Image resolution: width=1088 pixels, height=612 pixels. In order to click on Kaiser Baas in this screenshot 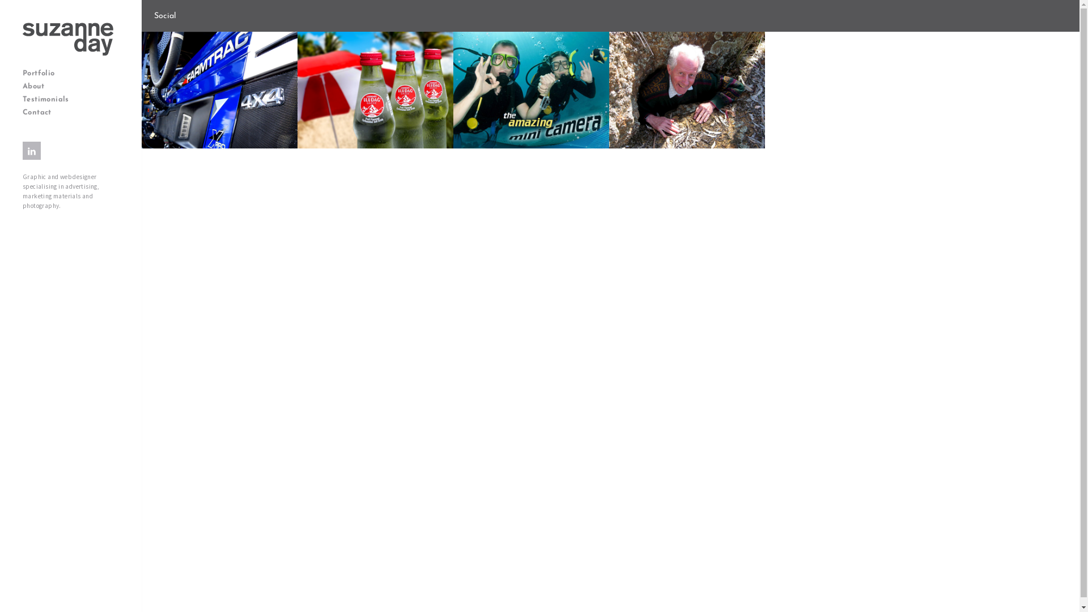, I will do `click(532, 90)`.